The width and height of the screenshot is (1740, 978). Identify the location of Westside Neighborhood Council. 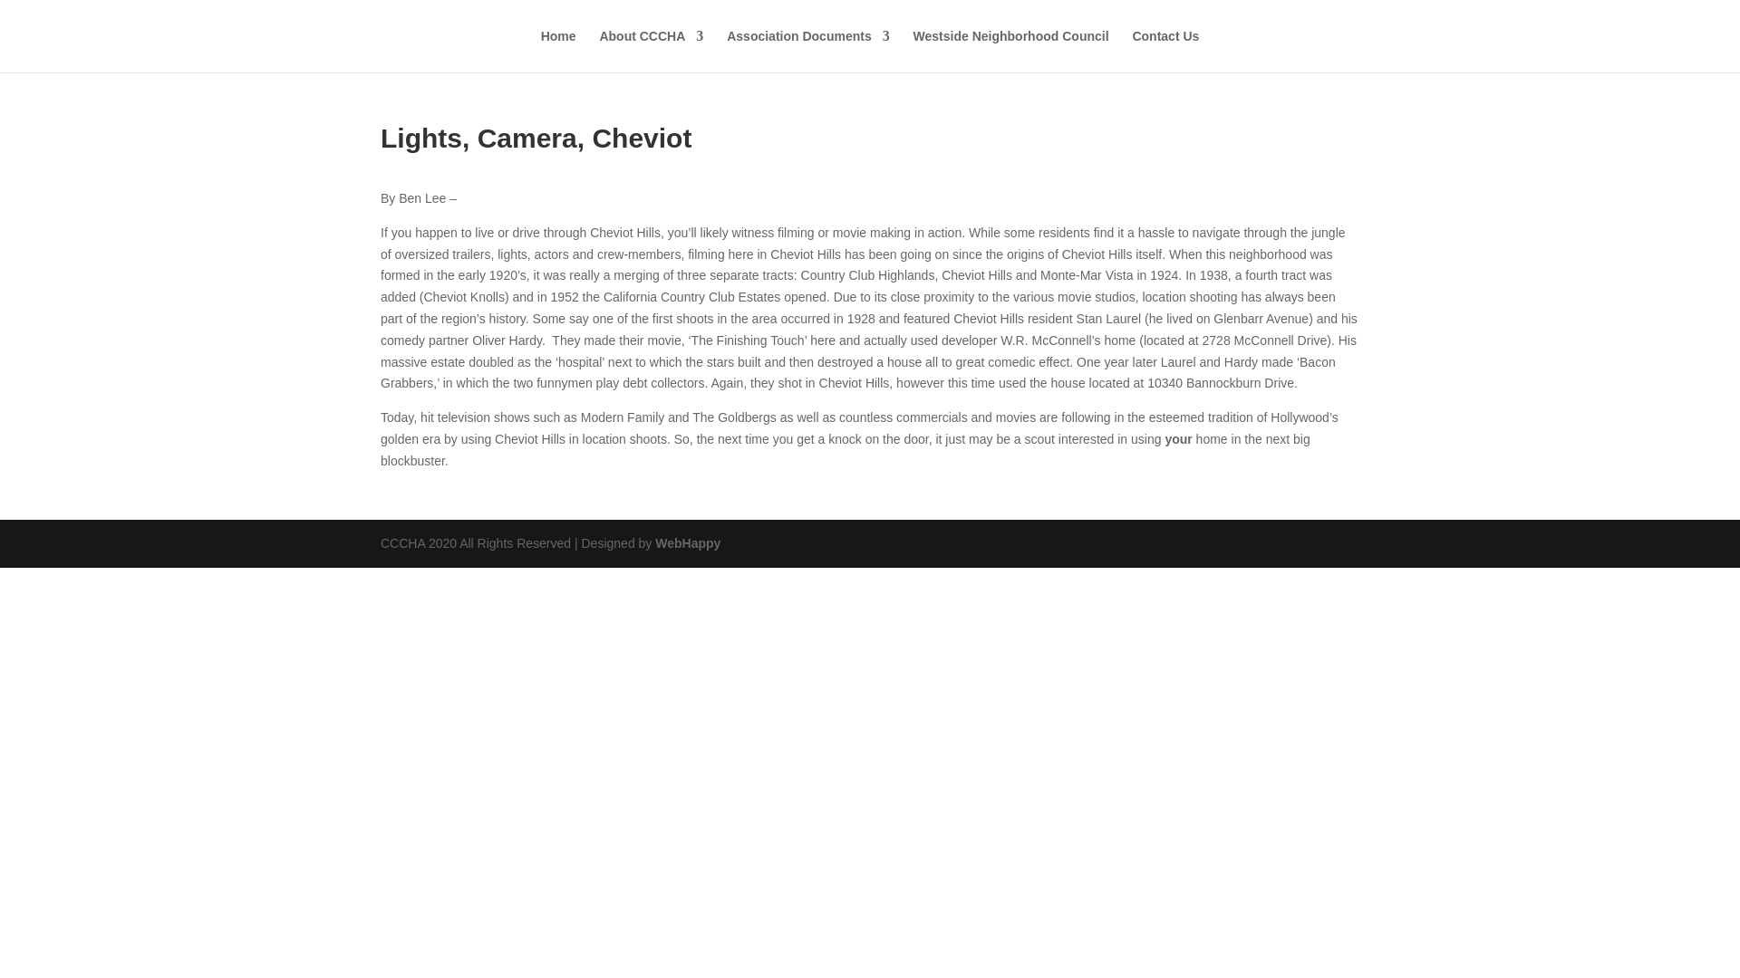
(1011, 51).